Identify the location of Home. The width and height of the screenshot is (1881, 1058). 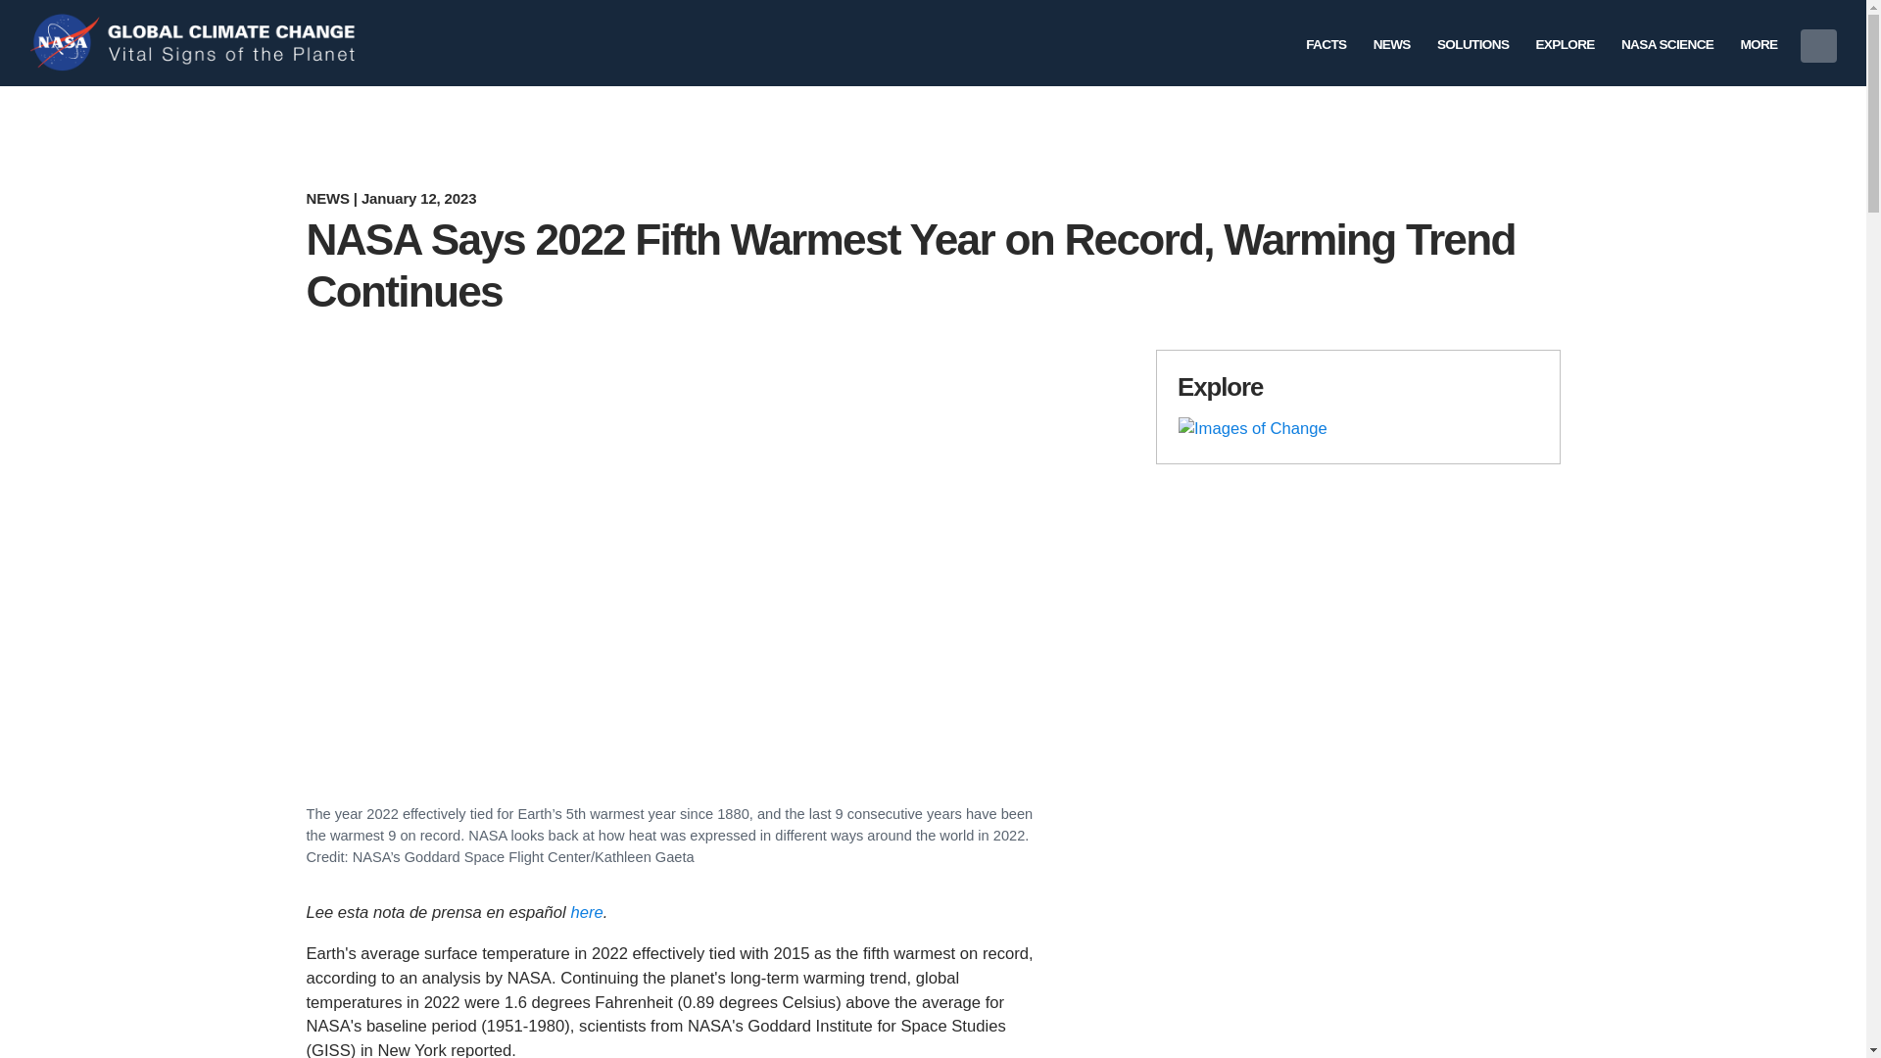
(235, 43).